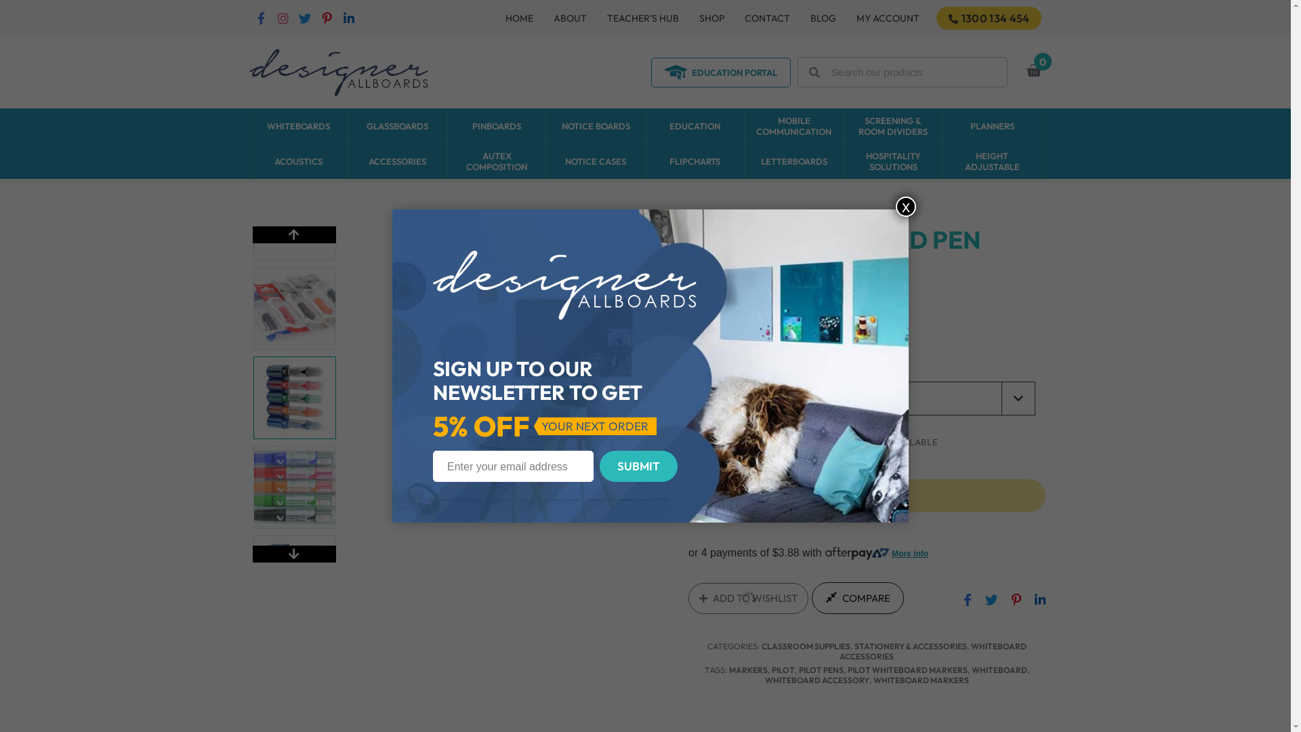  I want to click on FLIPCHARTS, so click(695, 161).